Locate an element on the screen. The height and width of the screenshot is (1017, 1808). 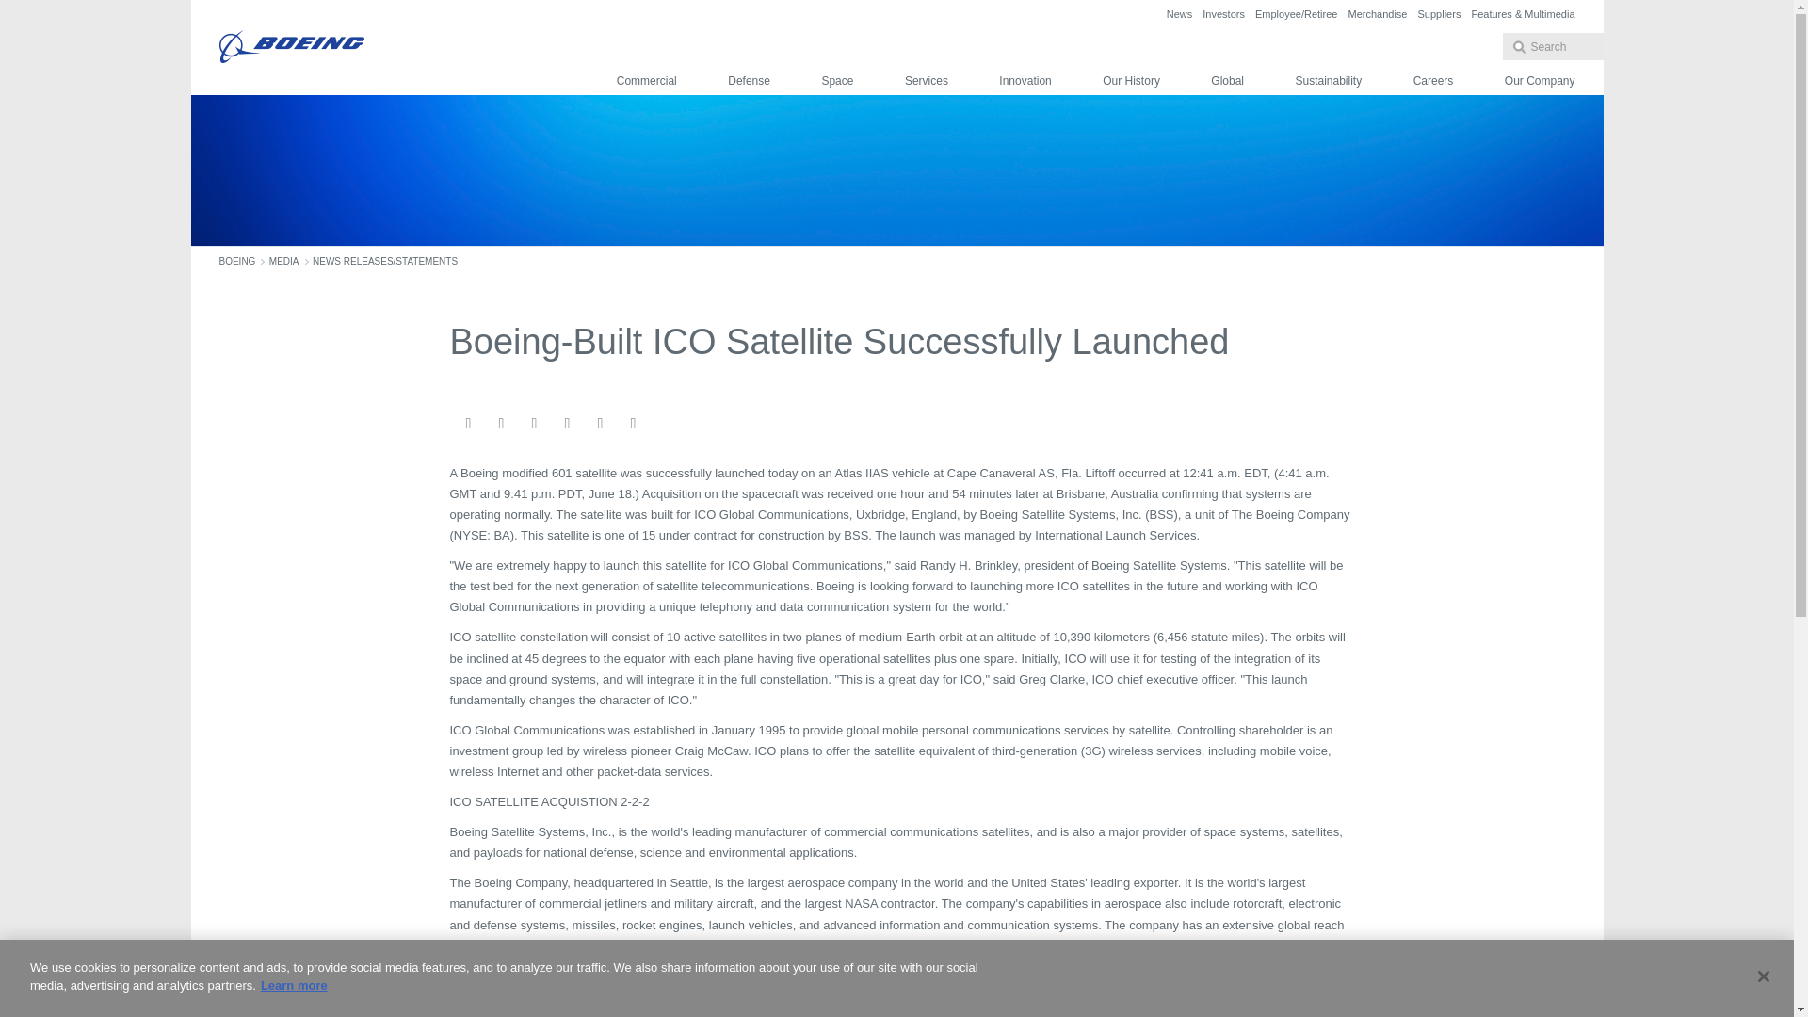
Commercial is located at coordinates (646, 81).